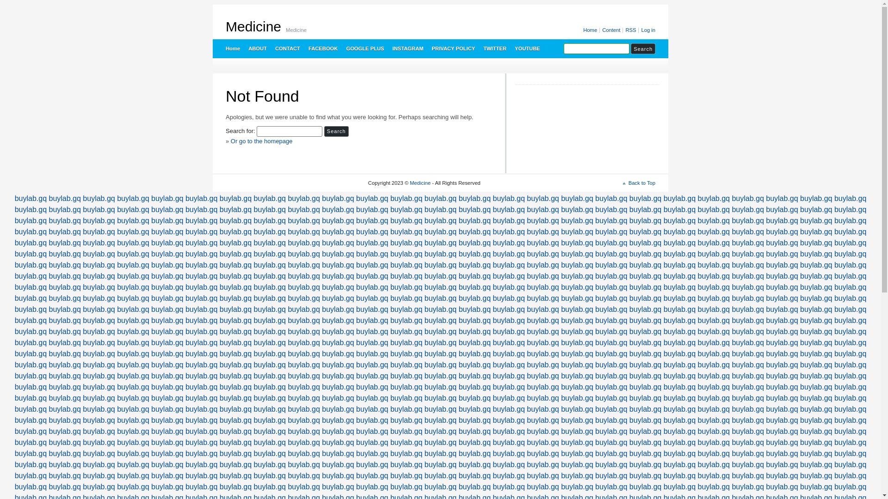 Image resolution: width=888 pixels, height=499 pixels. What do you see at coordinates (440, 376) in the screenshot?
I see `buylab.gq` at bounding box center [440, 376].